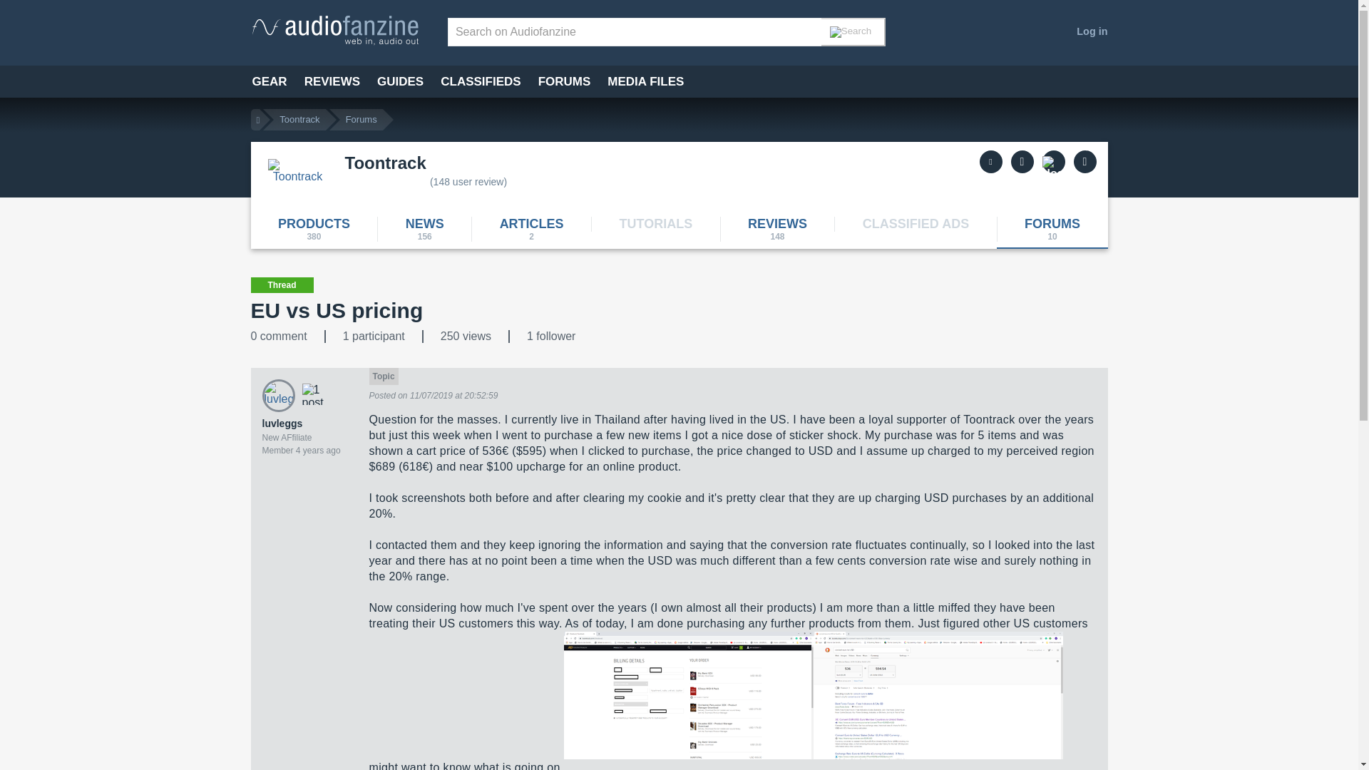 The height and width of the screenshot is (770, 1369). I want to click on Toontrack, so click(298, 180).